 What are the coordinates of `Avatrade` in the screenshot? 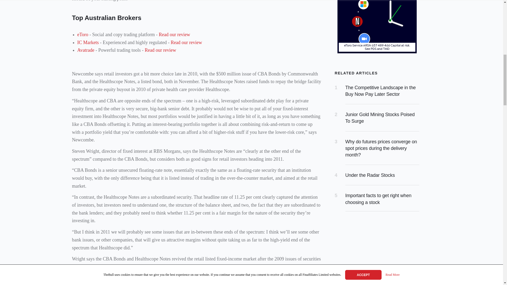 It's located at (86, 50).